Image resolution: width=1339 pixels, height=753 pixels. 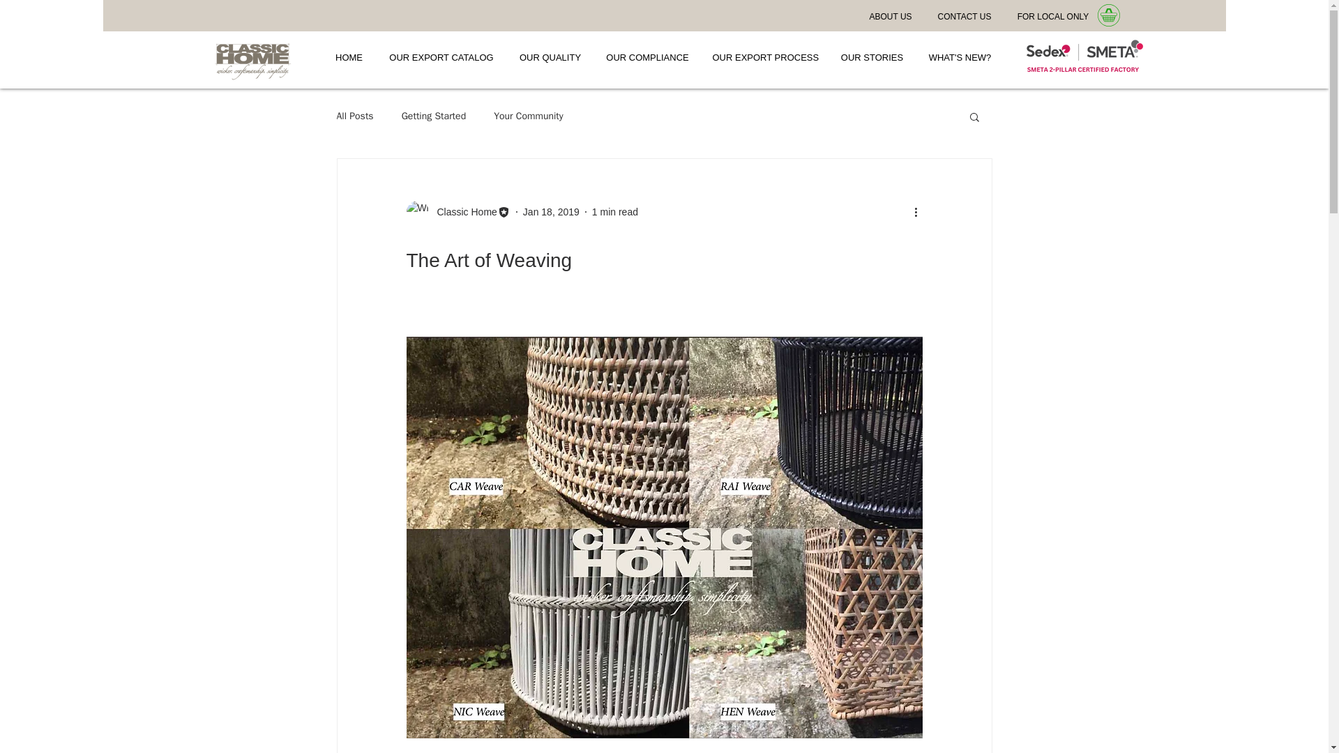 I want to click on Getting Started, so click(x=434, y=116).